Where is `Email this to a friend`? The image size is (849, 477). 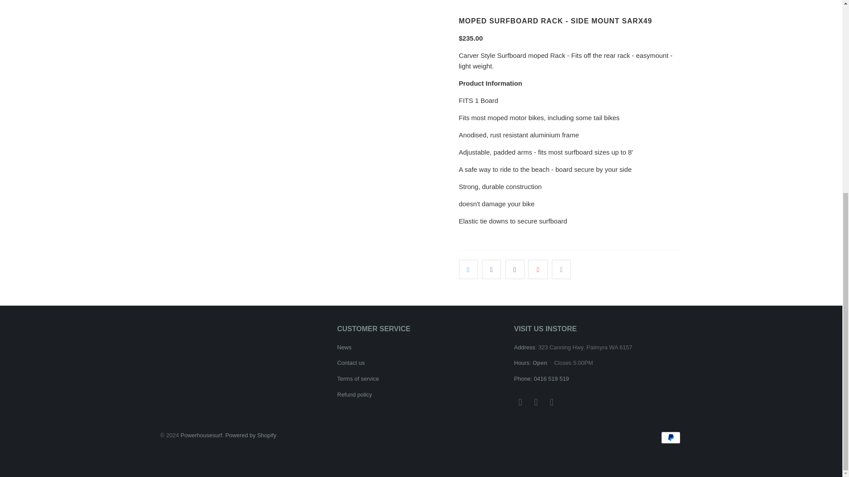 Email this to a friend is located at coordinates (561, 269).